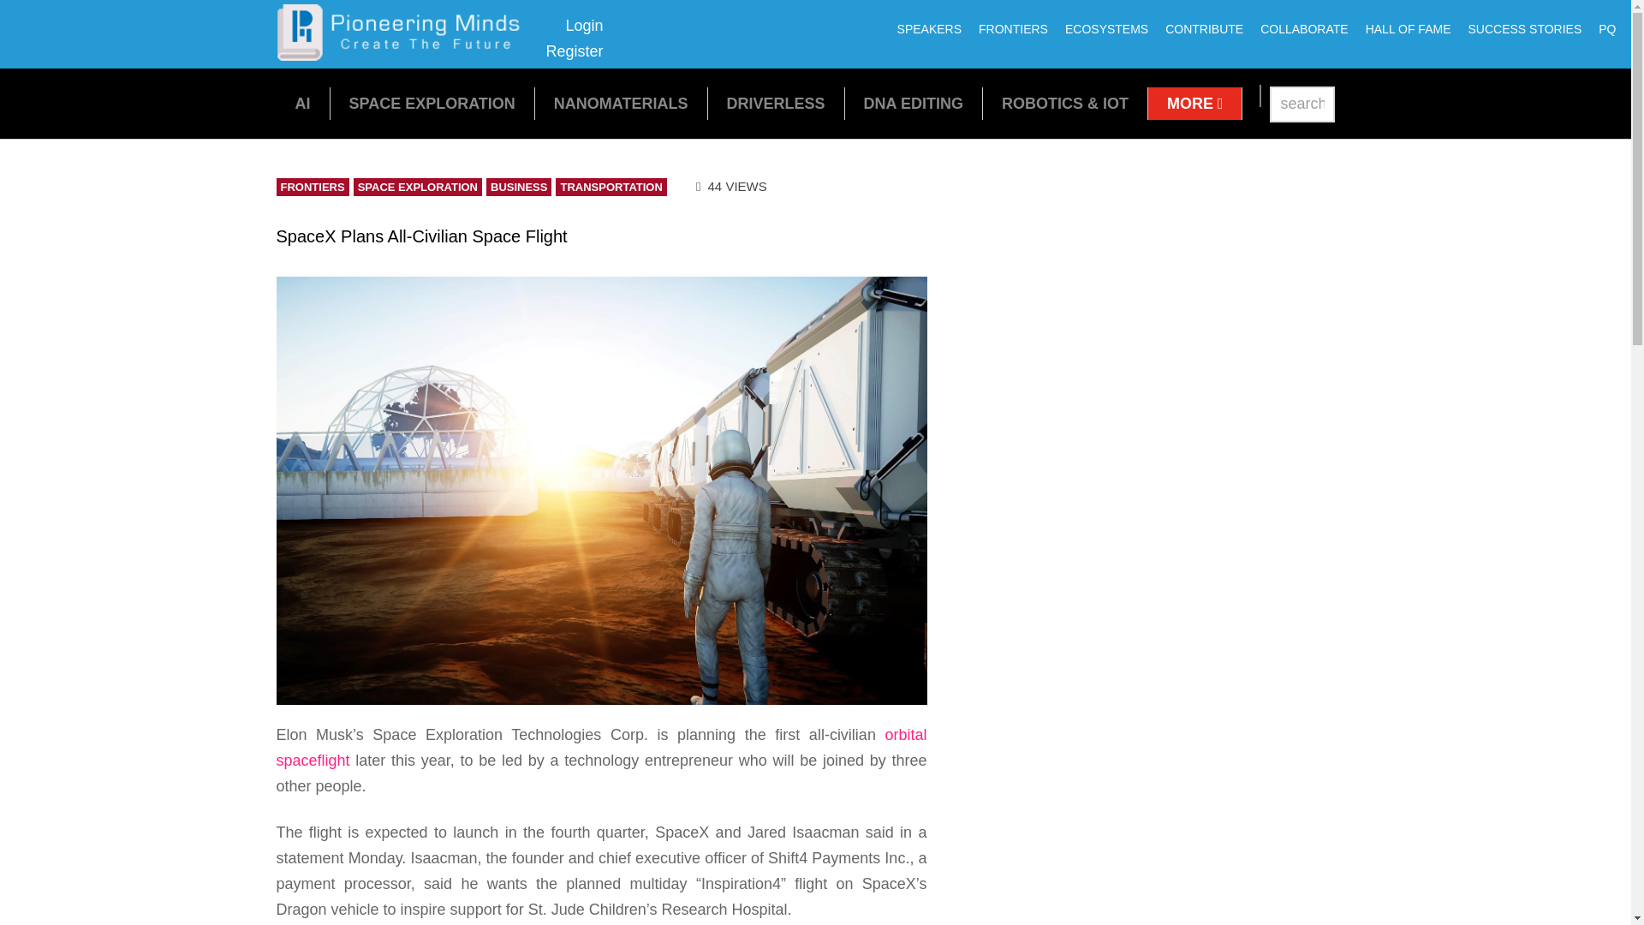  Describe the element at coordinates (929, 29) in the screenshot. I see `SPEAKERS` at that location.